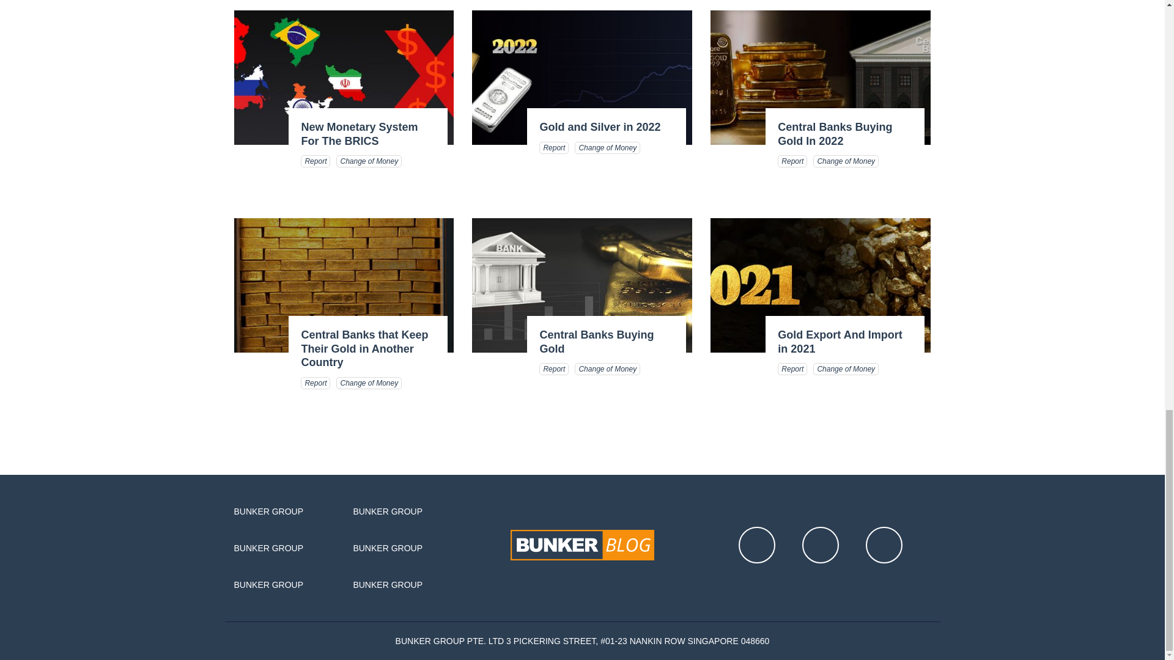 This screenshot has width=1174, height=660. I want to click on Central Banks Buying Gold, so click(596, 342).